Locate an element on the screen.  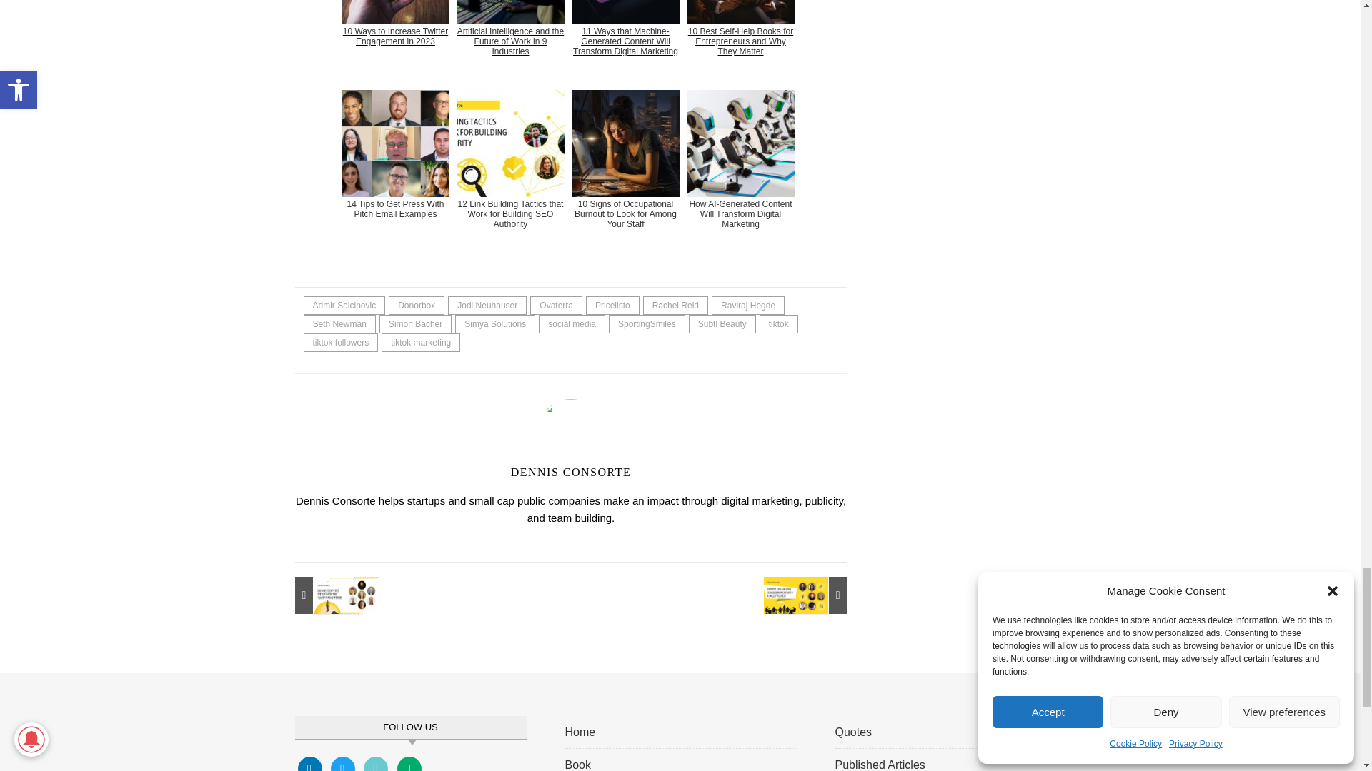
Posts by Dennis Consorte is located at coordinates (570, 472).